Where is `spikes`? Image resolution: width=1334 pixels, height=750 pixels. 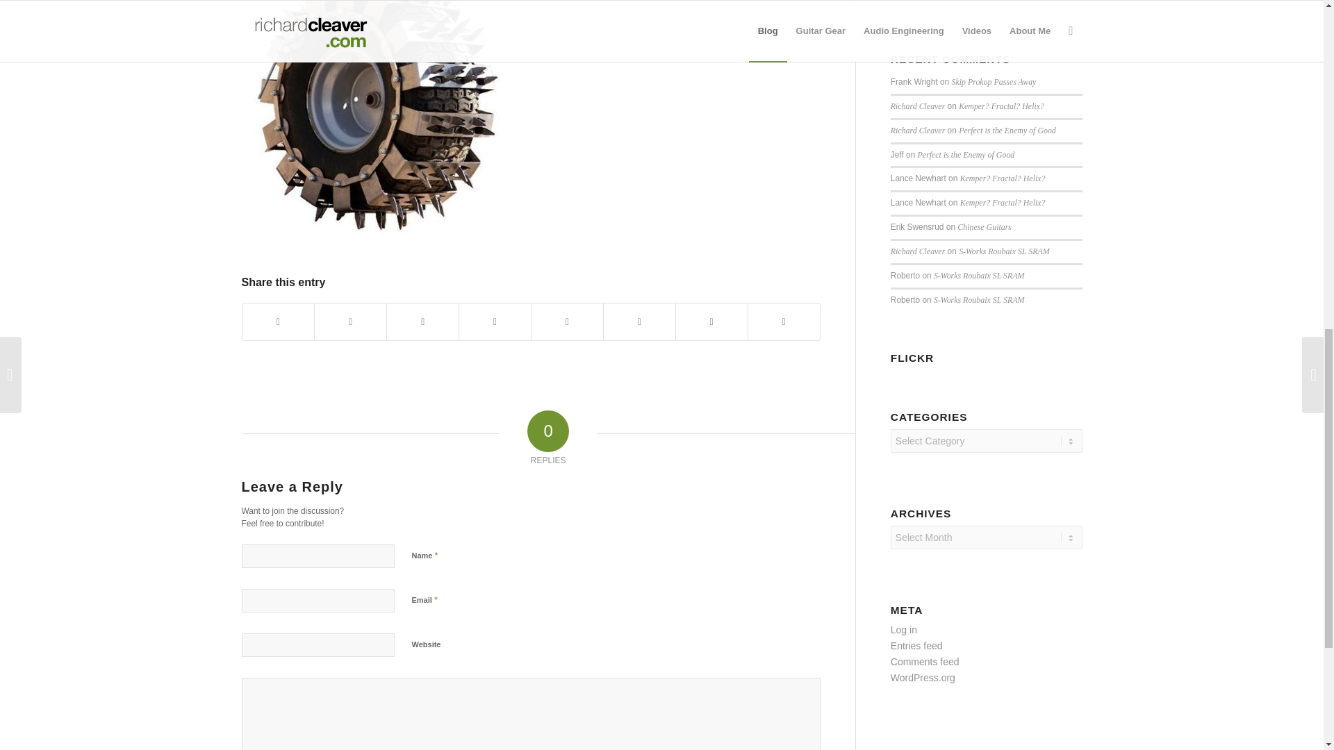
spikes is located at coordinates (381, 121).